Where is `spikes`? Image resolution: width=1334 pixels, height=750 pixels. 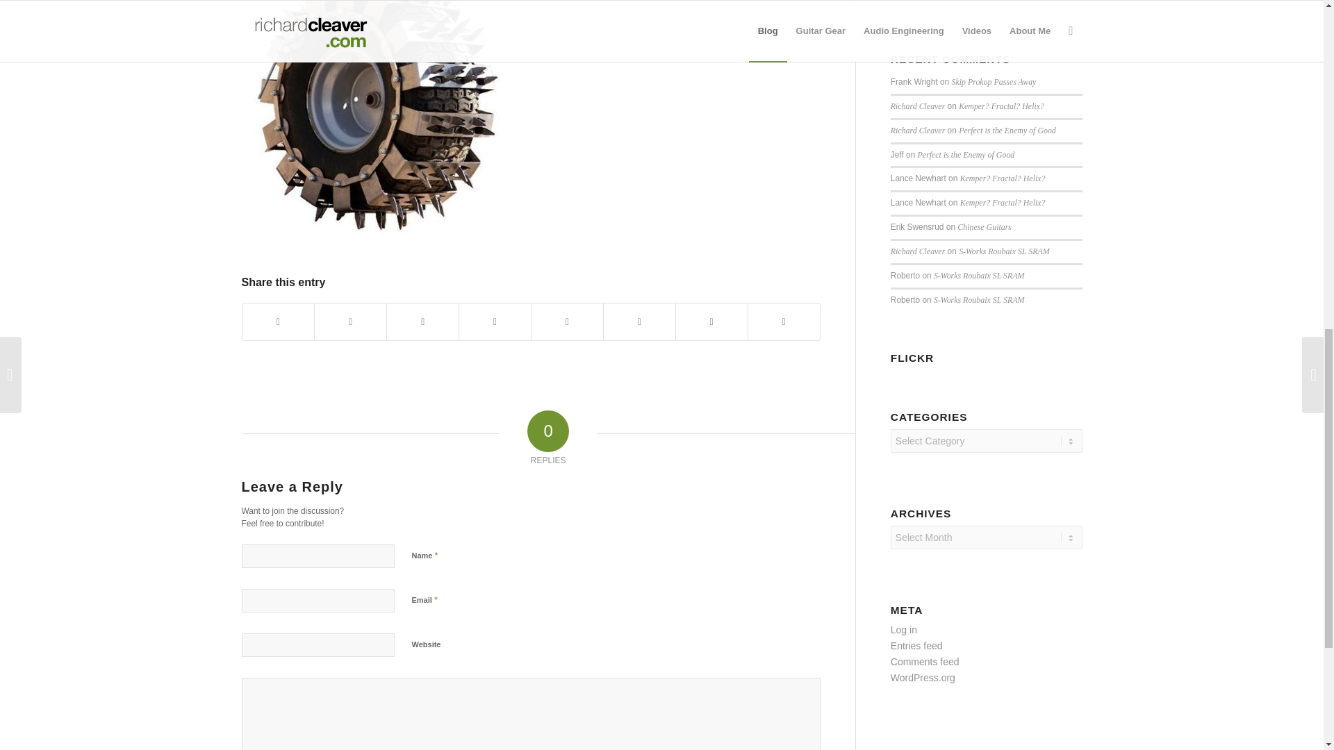
spikes is located at coordinates (381, 121).